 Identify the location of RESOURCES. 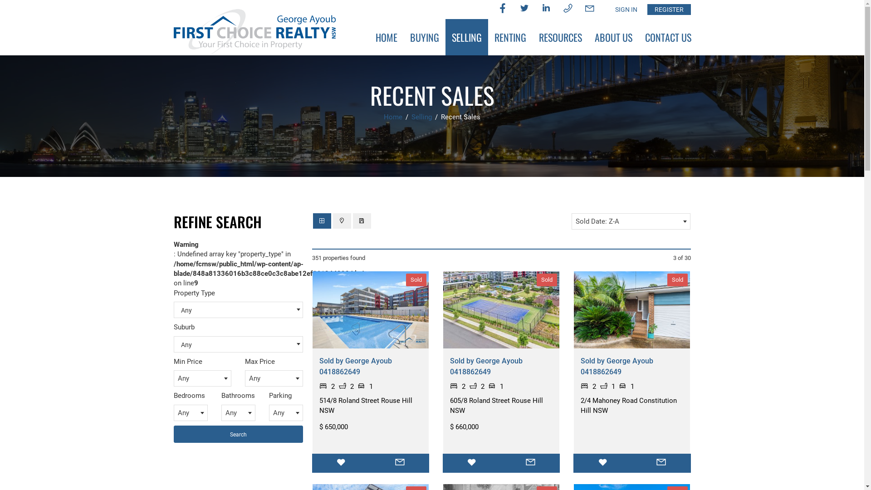
(561, 37).